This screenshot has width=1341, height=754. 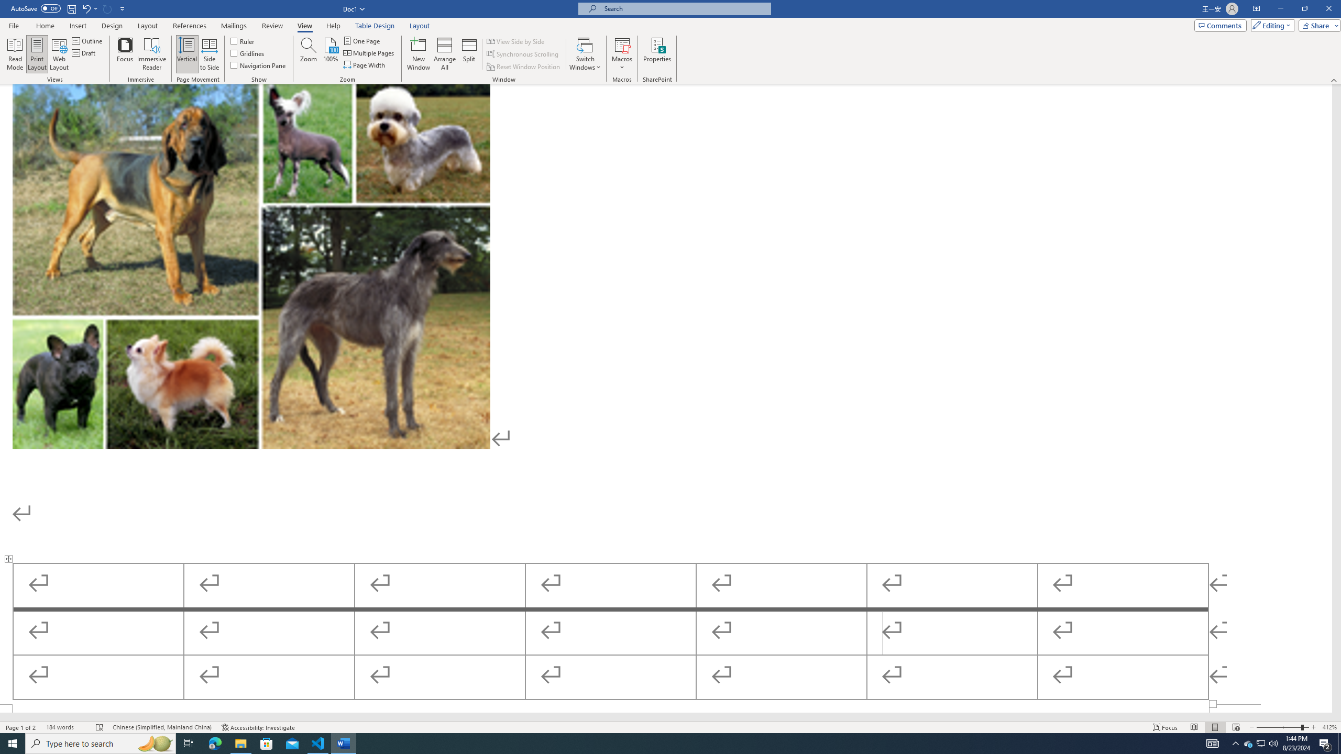 I want to click on Macros, so click(x=622, y=54).